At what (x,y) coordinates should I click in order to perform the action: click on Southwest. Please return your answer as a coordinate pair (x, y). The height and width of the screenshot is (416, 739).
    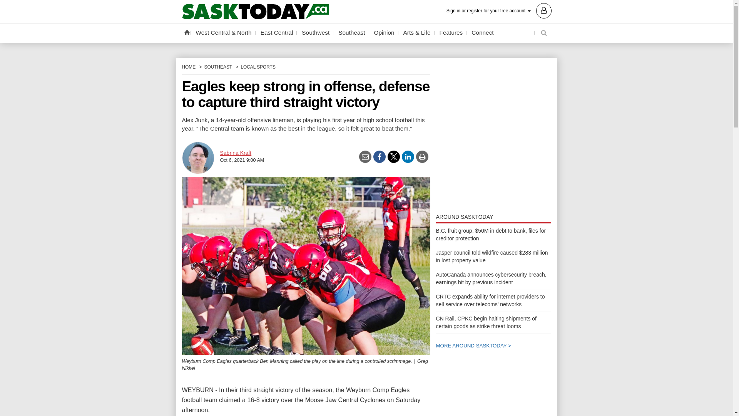
    Looking at the image, I should click on (316, 33).